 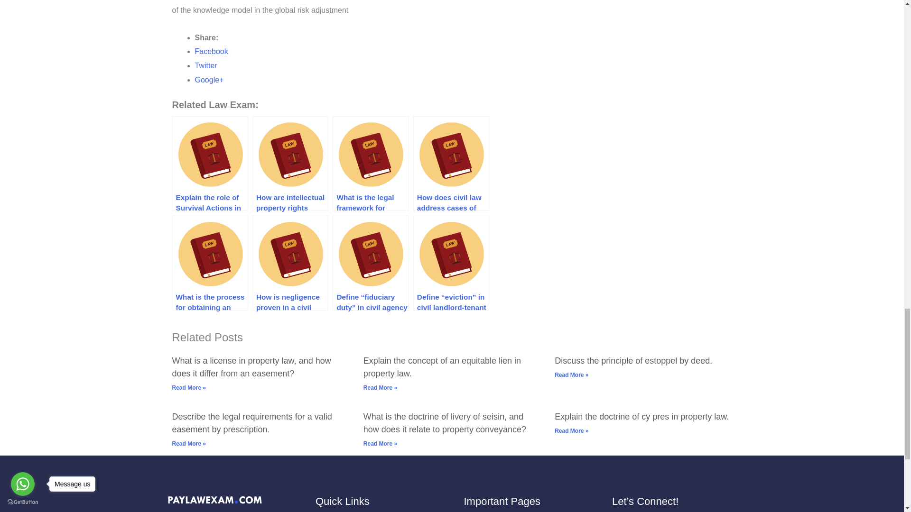 What do you see at coordinates (205, 65) in the screenshot?
I see `Twitter` at bounding box center [205, 65].